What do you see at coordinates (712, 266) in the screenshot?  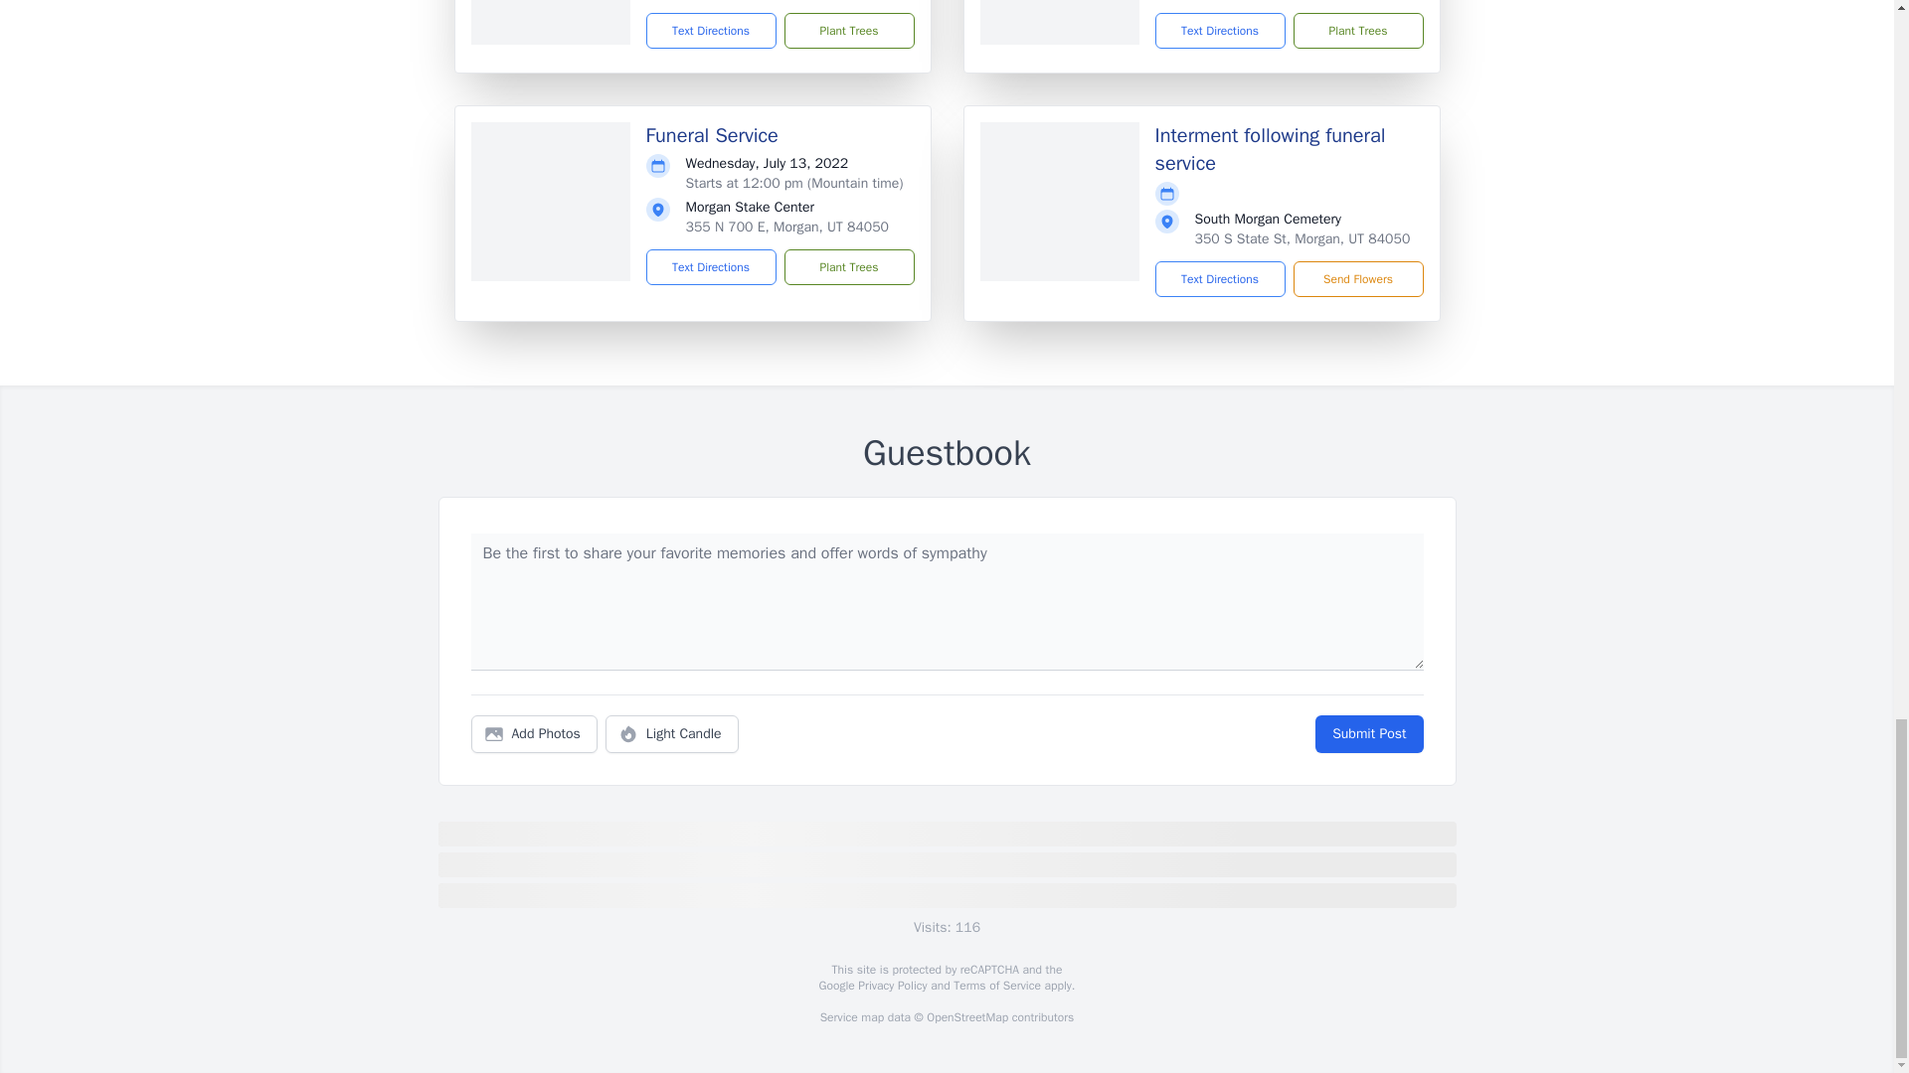 I see `Text Directions` at bounding box center [712, 266].